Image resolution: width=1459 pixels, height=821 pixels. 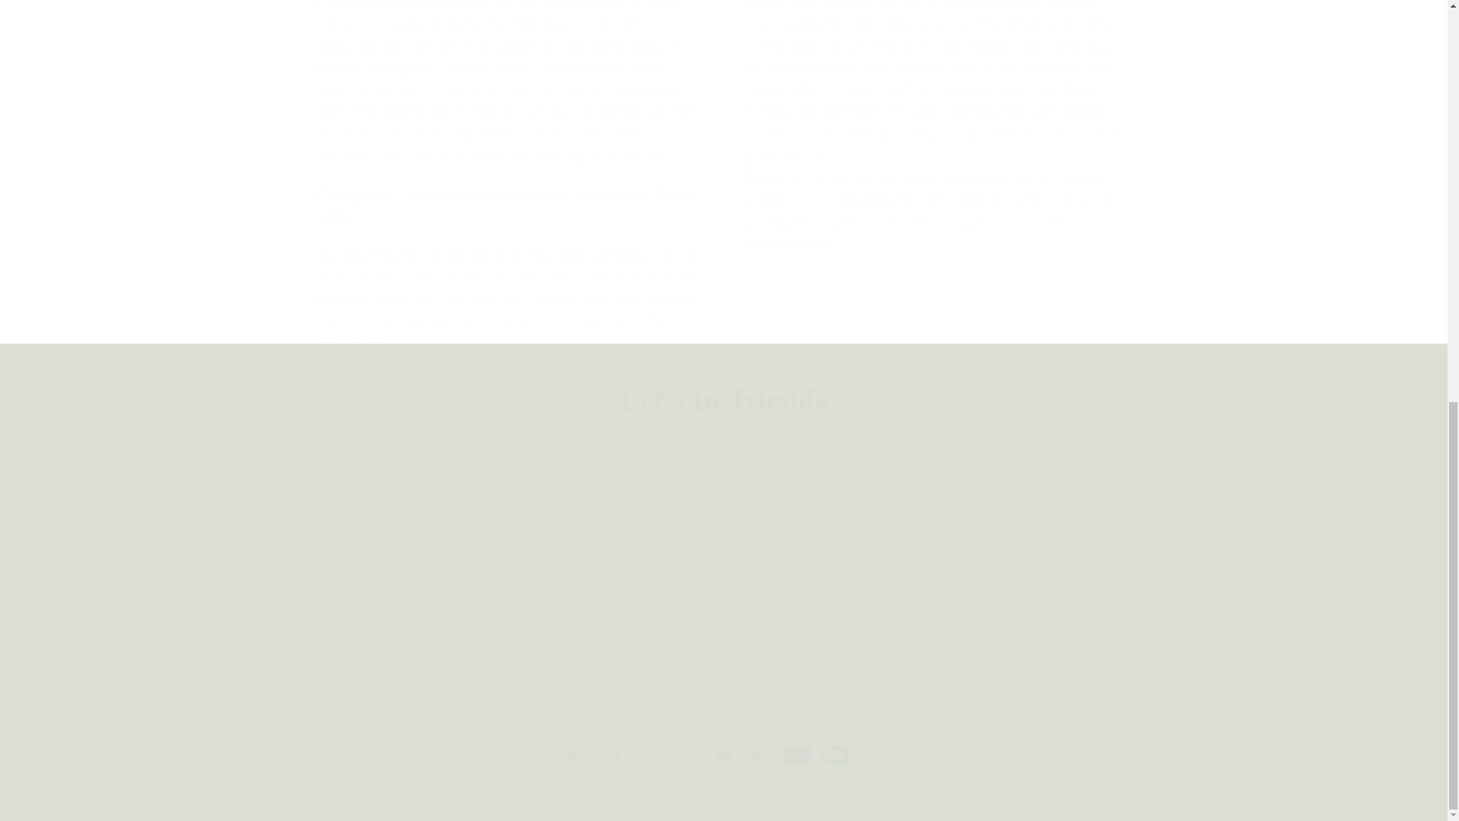 What do you see at coordinates (723, 490) in the screenshot?
I see `Email` at bounding box center [723, 490].